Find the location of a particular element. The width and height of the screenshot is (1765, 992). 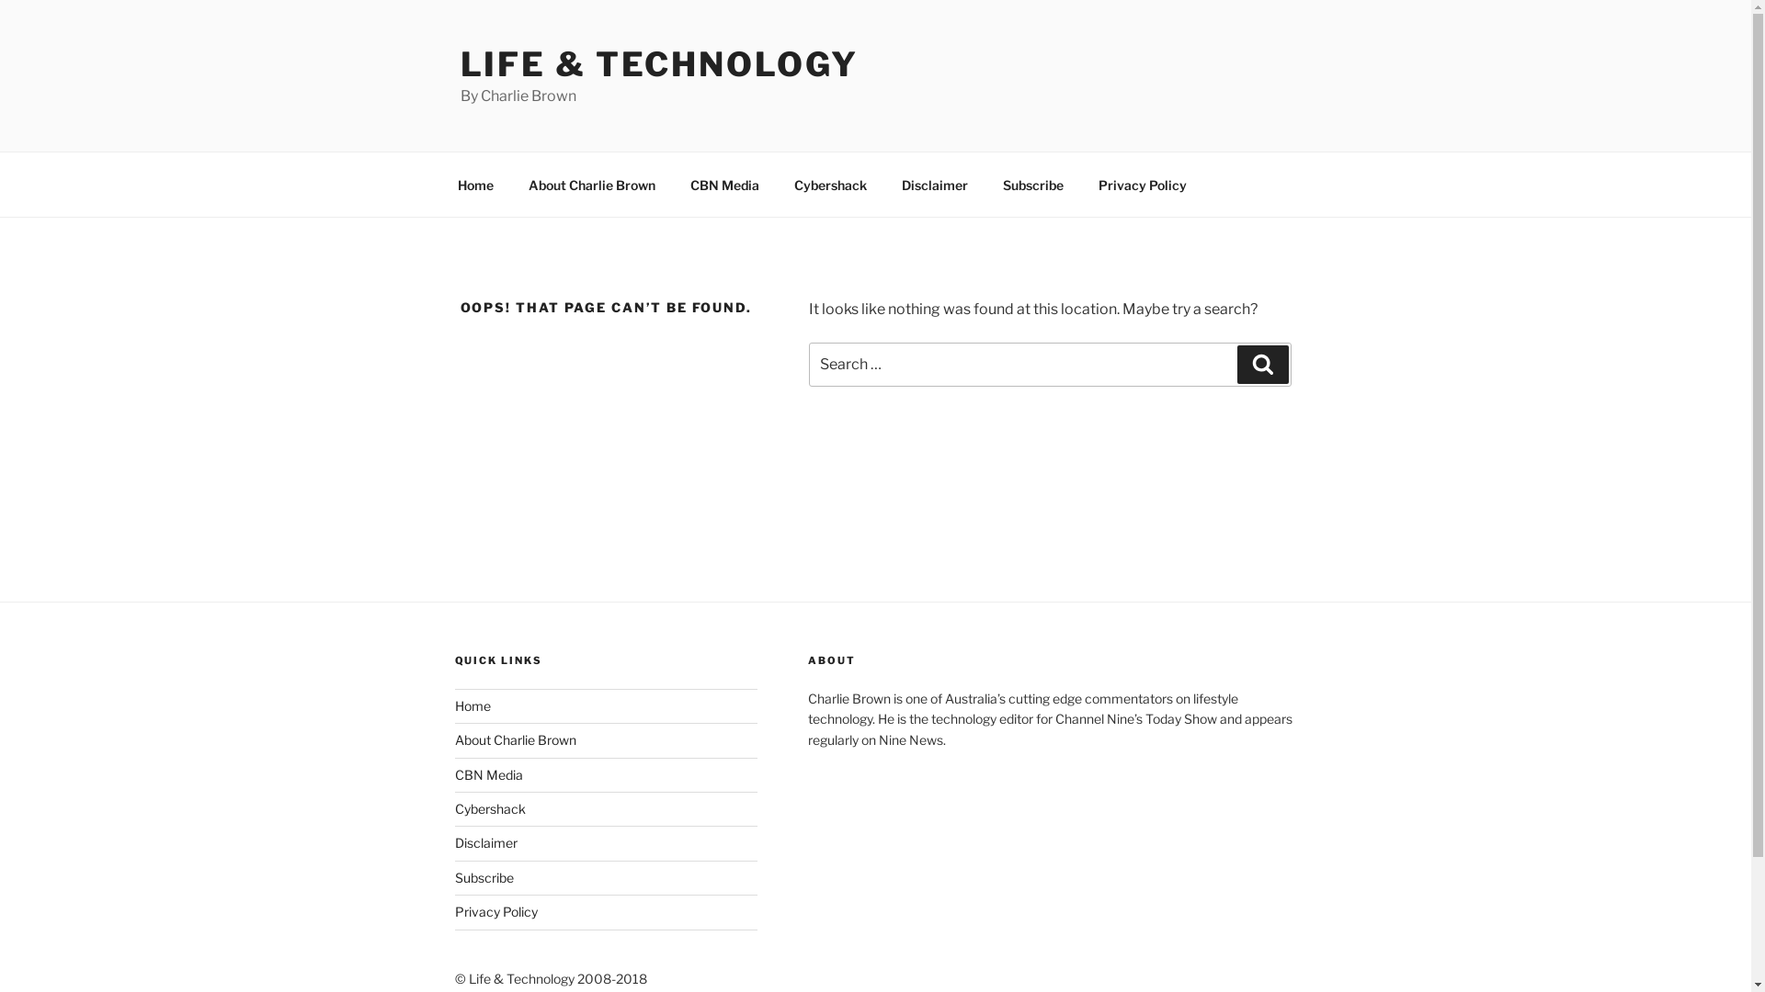

Home is located at coordinates (475, 184).